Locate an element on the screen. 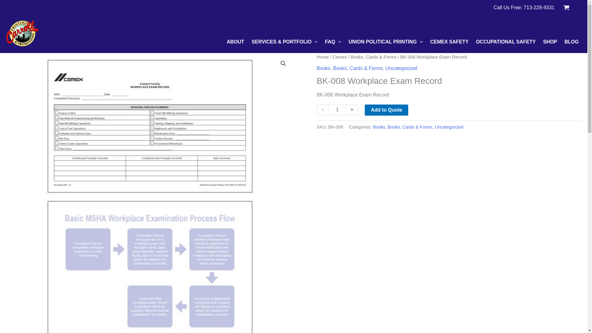  ABOUT is located at coordinates (234, 42).